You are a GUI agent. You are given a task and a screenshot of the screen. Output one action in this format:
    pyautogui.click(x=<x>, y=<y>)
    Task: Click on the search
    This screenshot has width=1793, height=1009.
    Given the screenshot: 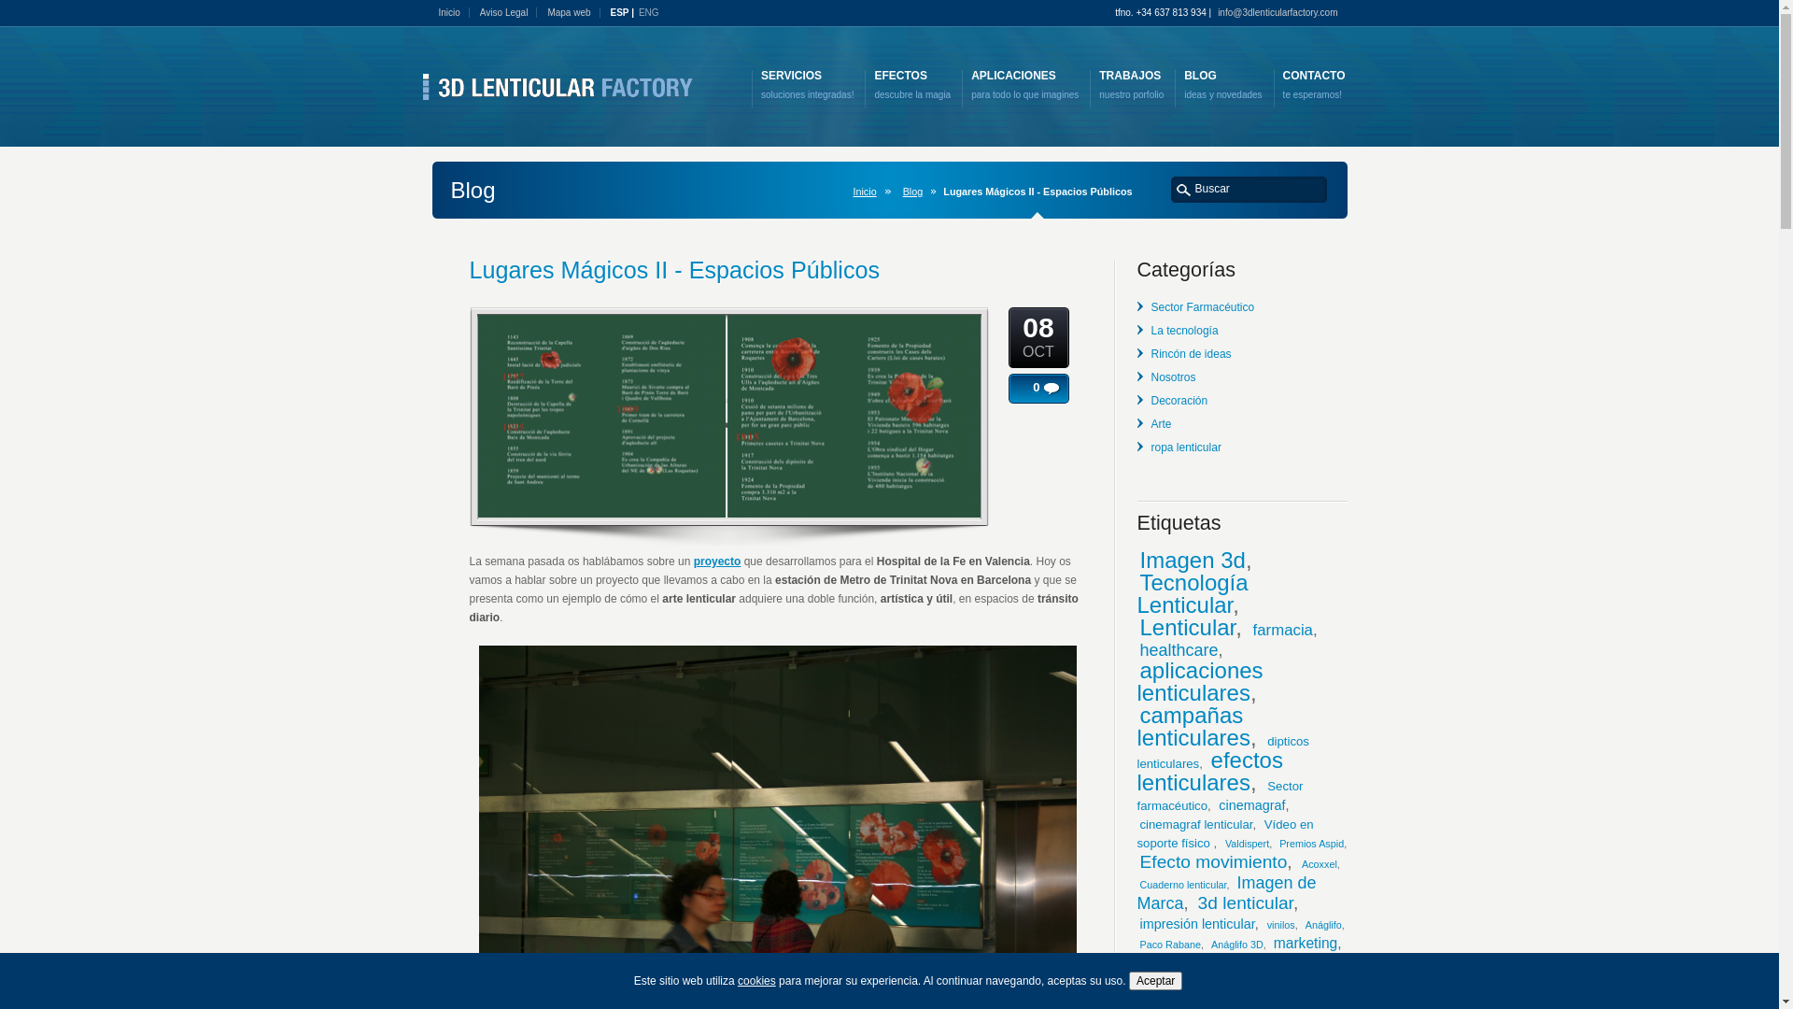 What is the action you would take?
    pyautogui.click(x=1184, y=189)
    